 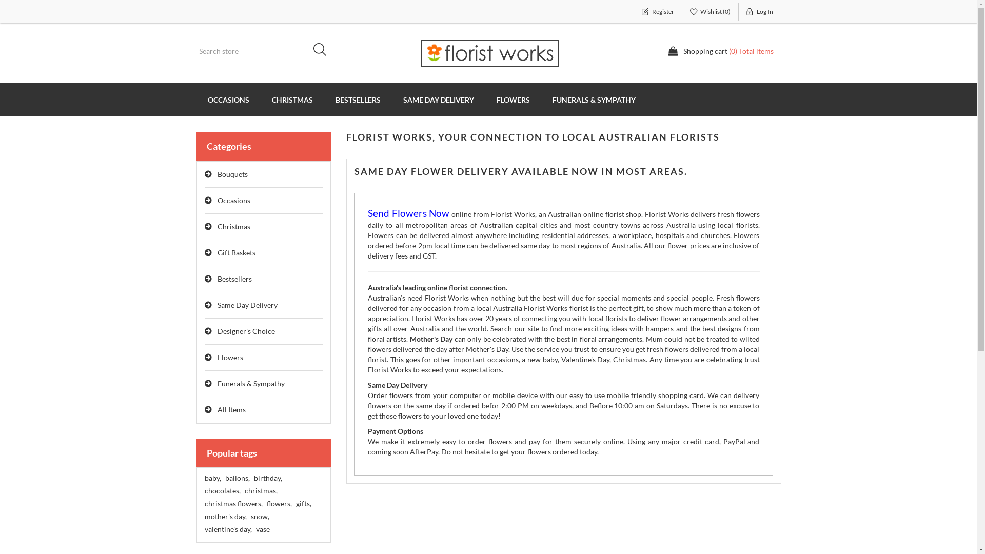 What do you see at coordinates (711, 12) in the screenshot?
I see `Wishlist (0)` at bounding box center [711, 12].